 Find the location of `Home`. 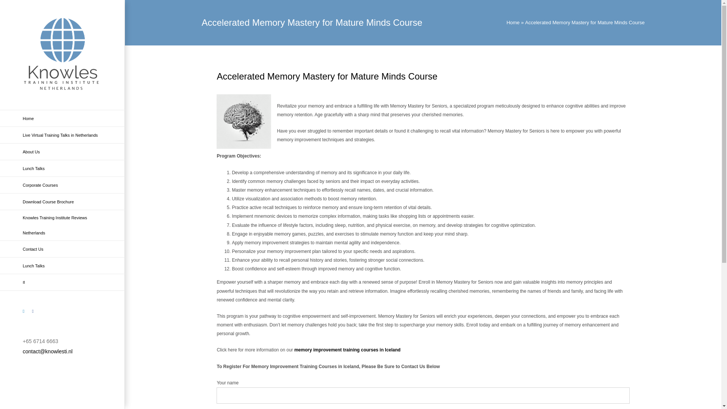

Home is located at coordinates (513, 22).